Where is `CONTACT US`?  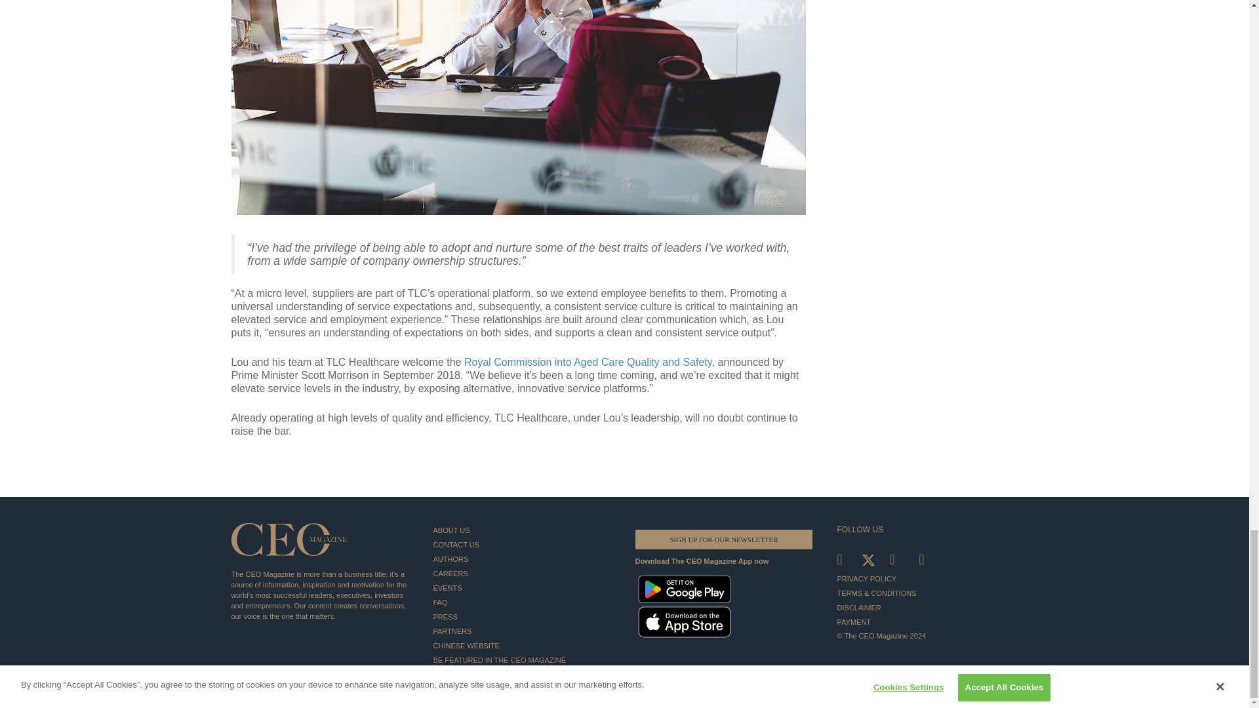
CONTACT US is located at coordinates (523, 544).